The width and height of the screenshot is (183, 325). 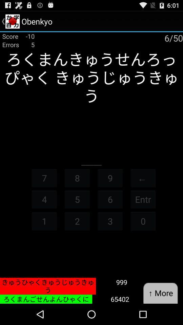 What do you see at coordinates (77, 221) in the screenshot?
I see `click the button below the 5 button` at bounding box center [77, 221].